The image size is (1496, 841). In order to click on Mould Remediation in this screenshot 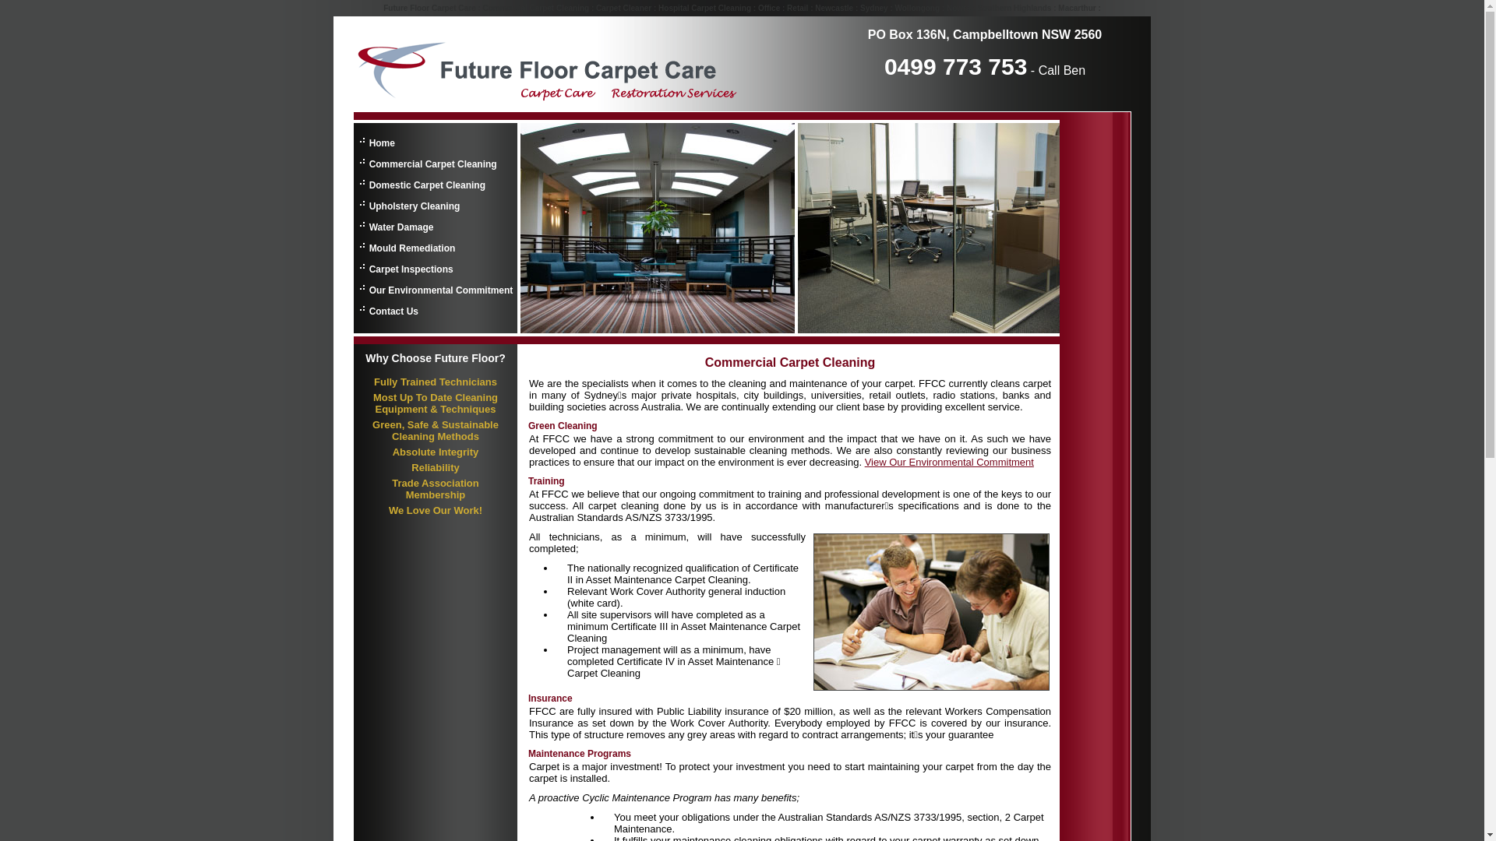, I will do `click(360, 242)`.